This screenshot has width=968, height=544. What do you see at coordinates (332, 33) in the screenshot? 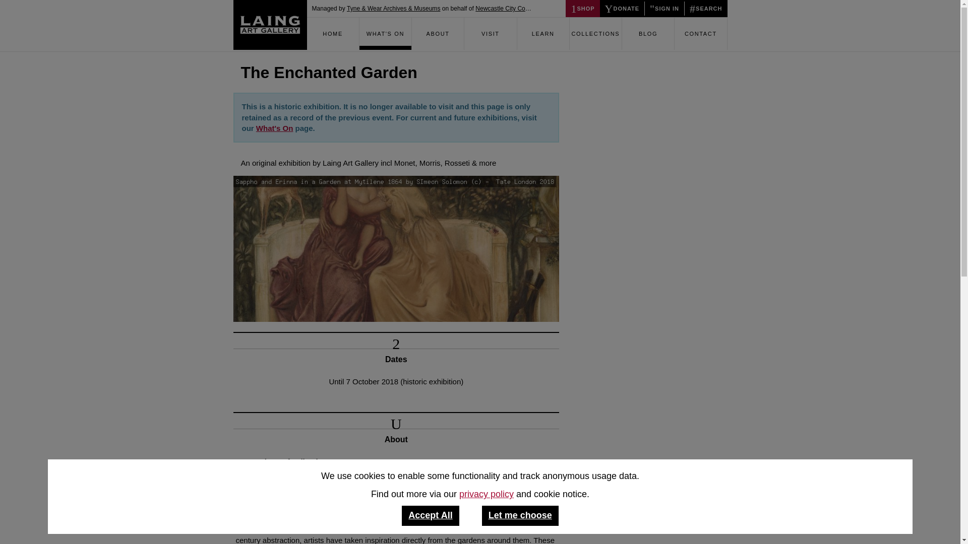
I see `HOME` at bounding box center [332, 33].